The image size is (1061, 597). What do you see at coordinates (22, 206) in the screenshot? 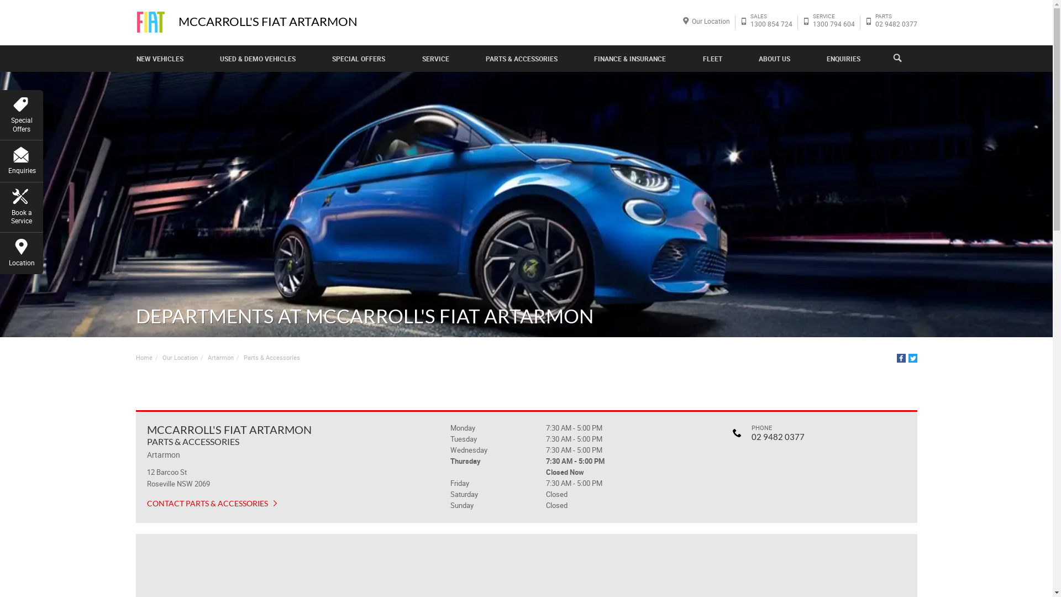
I see `Book a Service` at bounding box center [22, 206].